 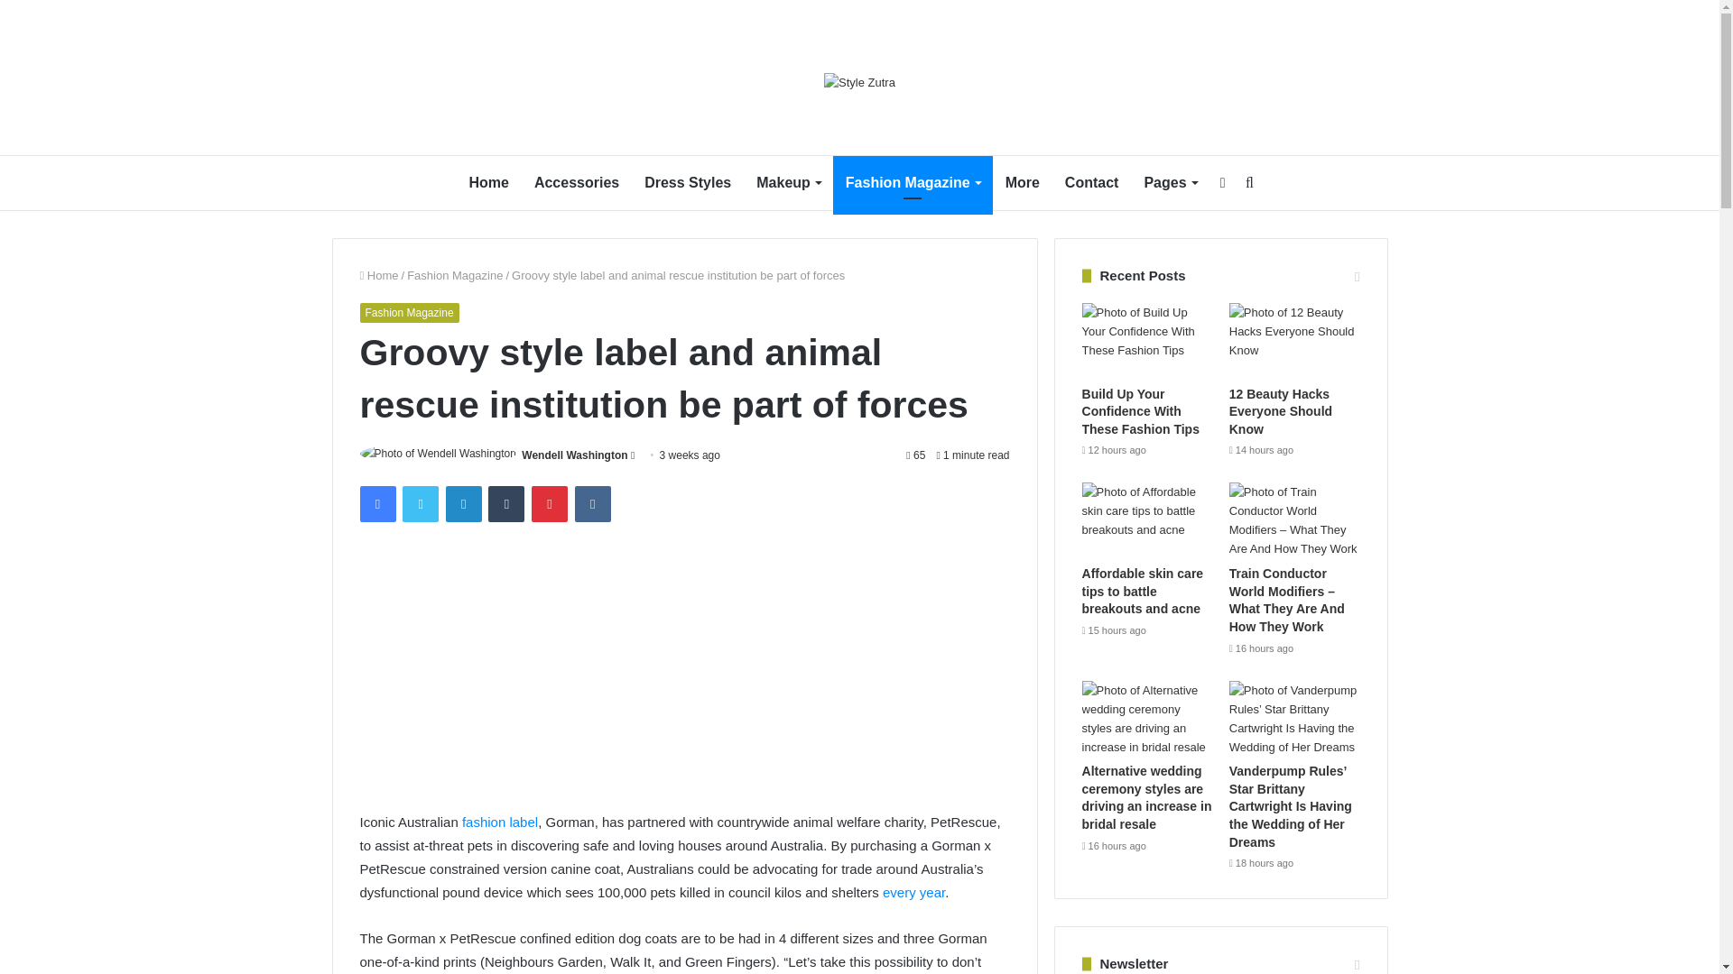 What do you see at coordinates (576, 182) in the screenshot?
I see `Accessories` at bounding box center [576, 182].